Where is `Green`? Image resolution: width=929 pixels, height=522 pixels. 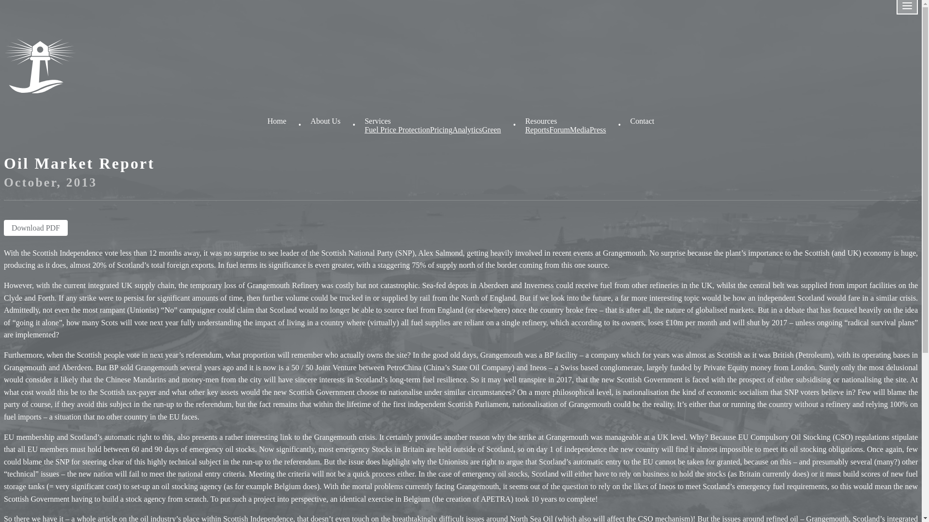
Green is located at coordinates (491, 130).